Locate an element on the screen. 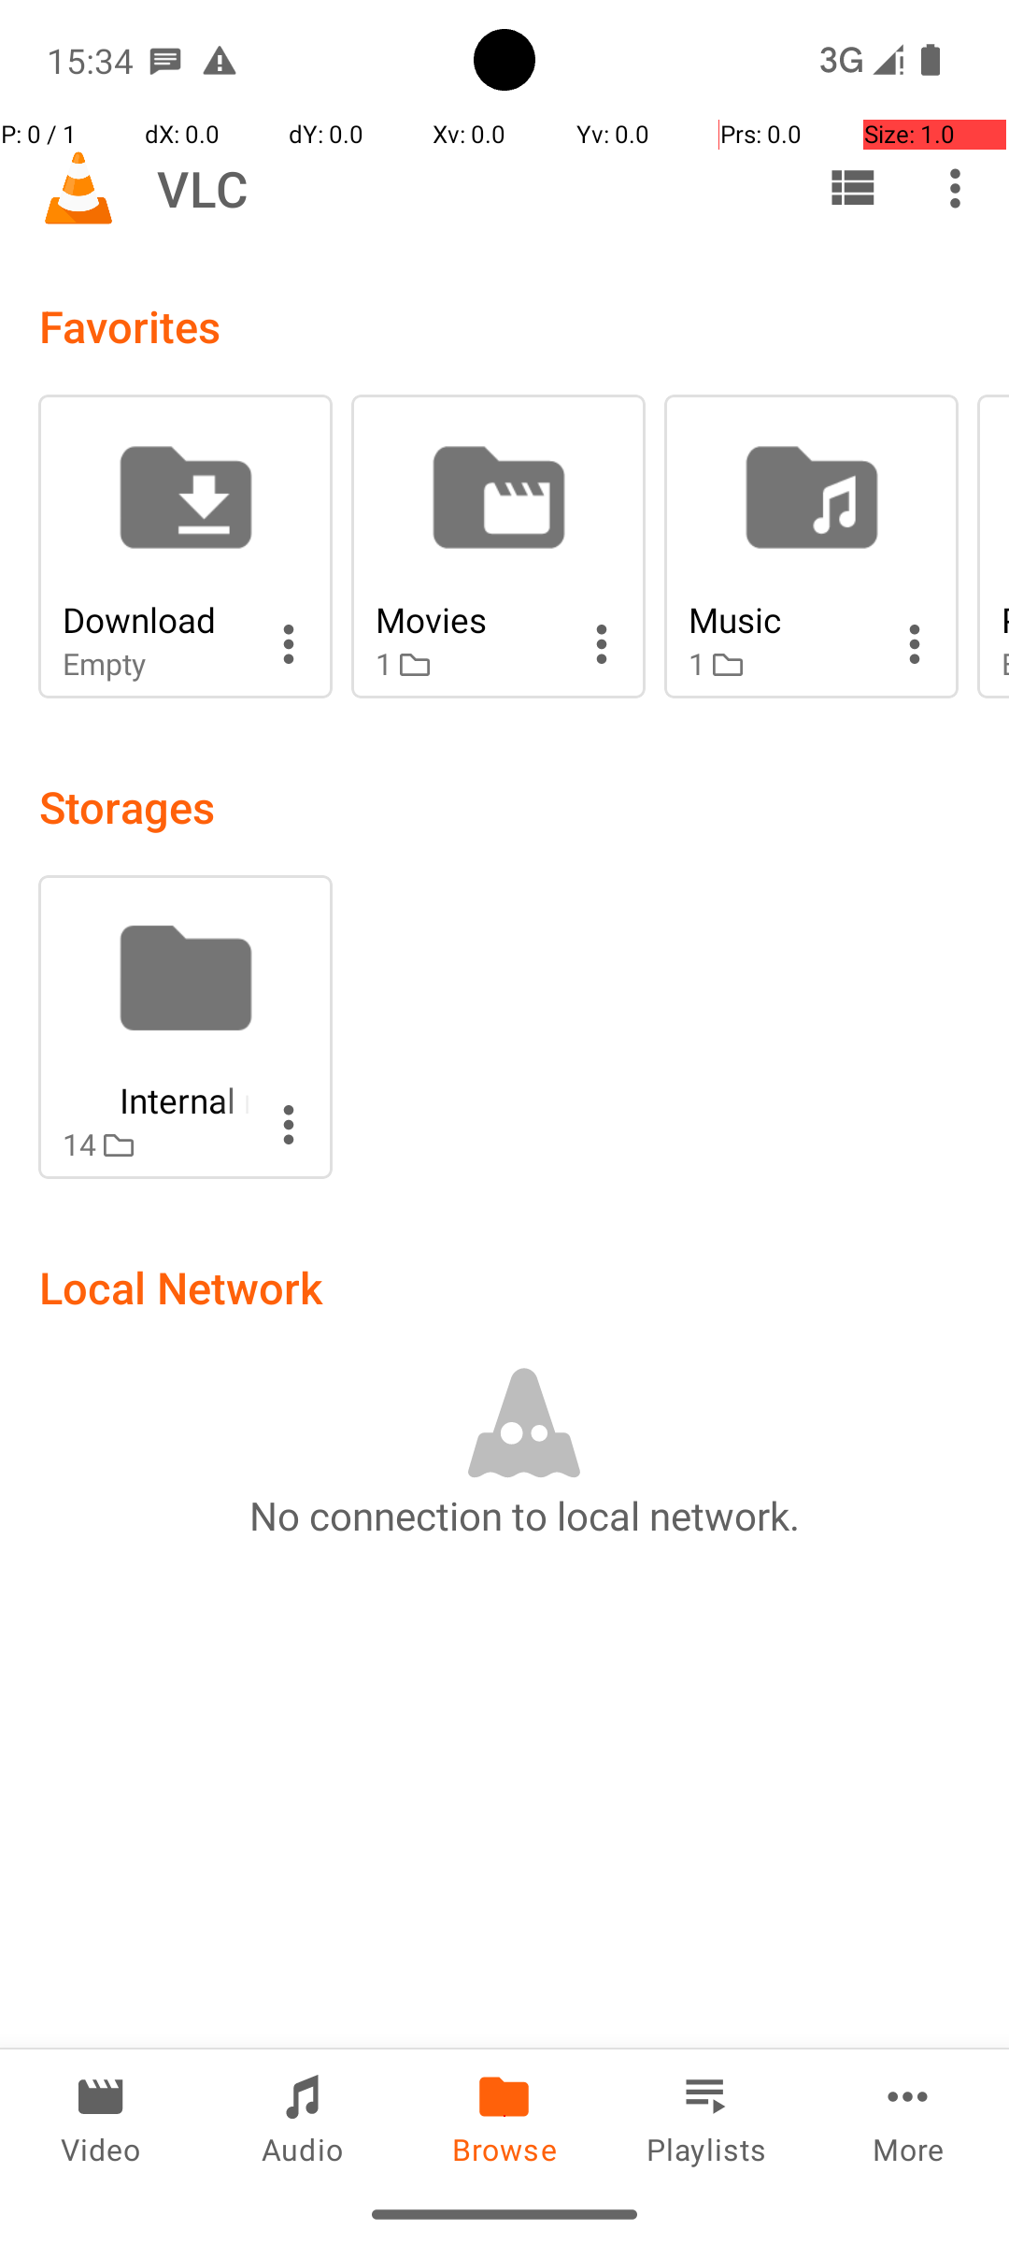 The height and width of the screenshot is (2244, 1009). Favorite: Music, 1 subfolder is located at coordinates (811, 546).